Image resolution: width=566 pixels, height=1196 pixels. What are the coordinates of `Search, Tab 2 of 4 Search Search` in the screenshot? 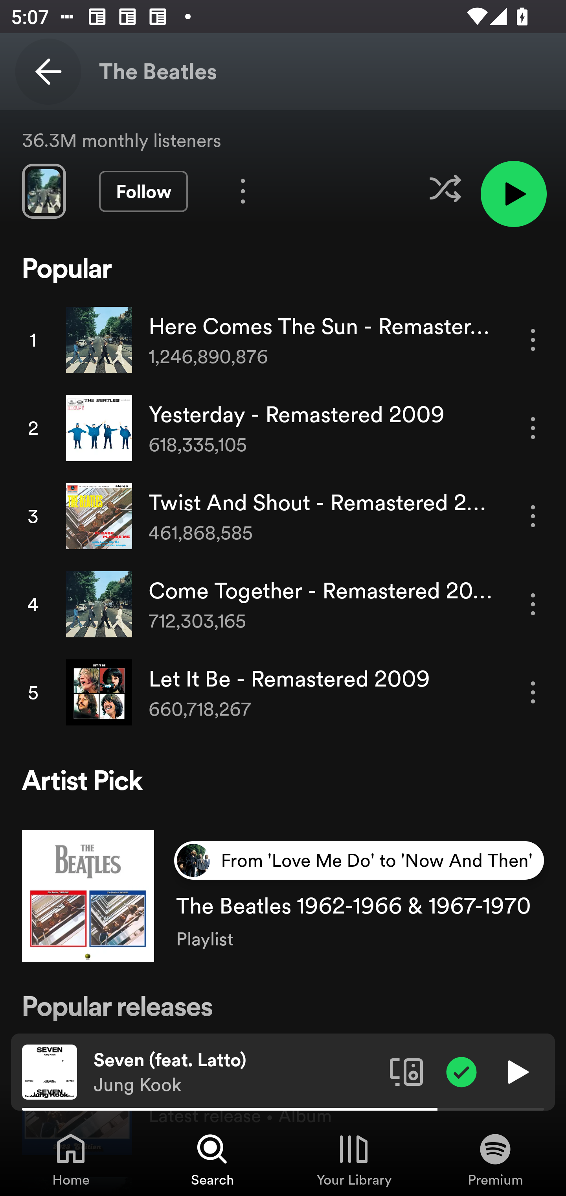 It's located at (212, 1159).